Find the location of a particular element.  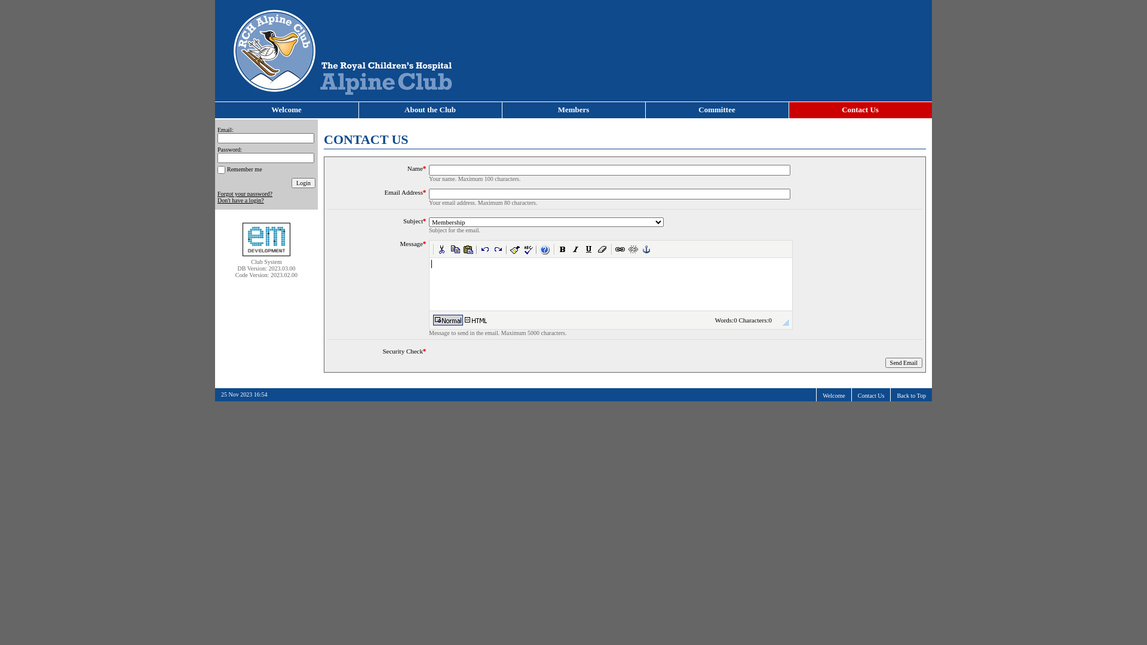

Italic is located at coordinates (576, 250).